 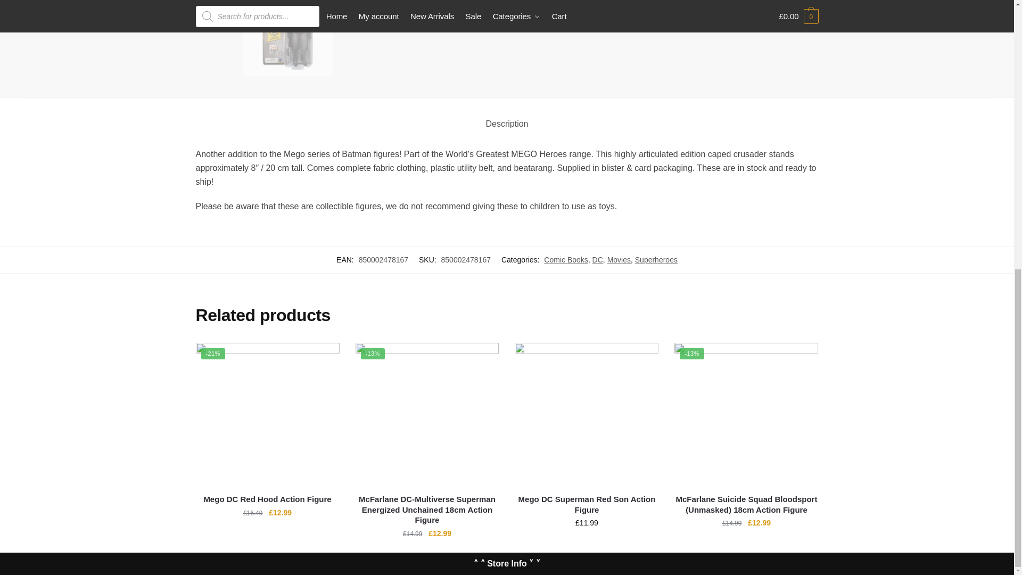 I want to click on mego batman 1, so click(x=477, y=38).